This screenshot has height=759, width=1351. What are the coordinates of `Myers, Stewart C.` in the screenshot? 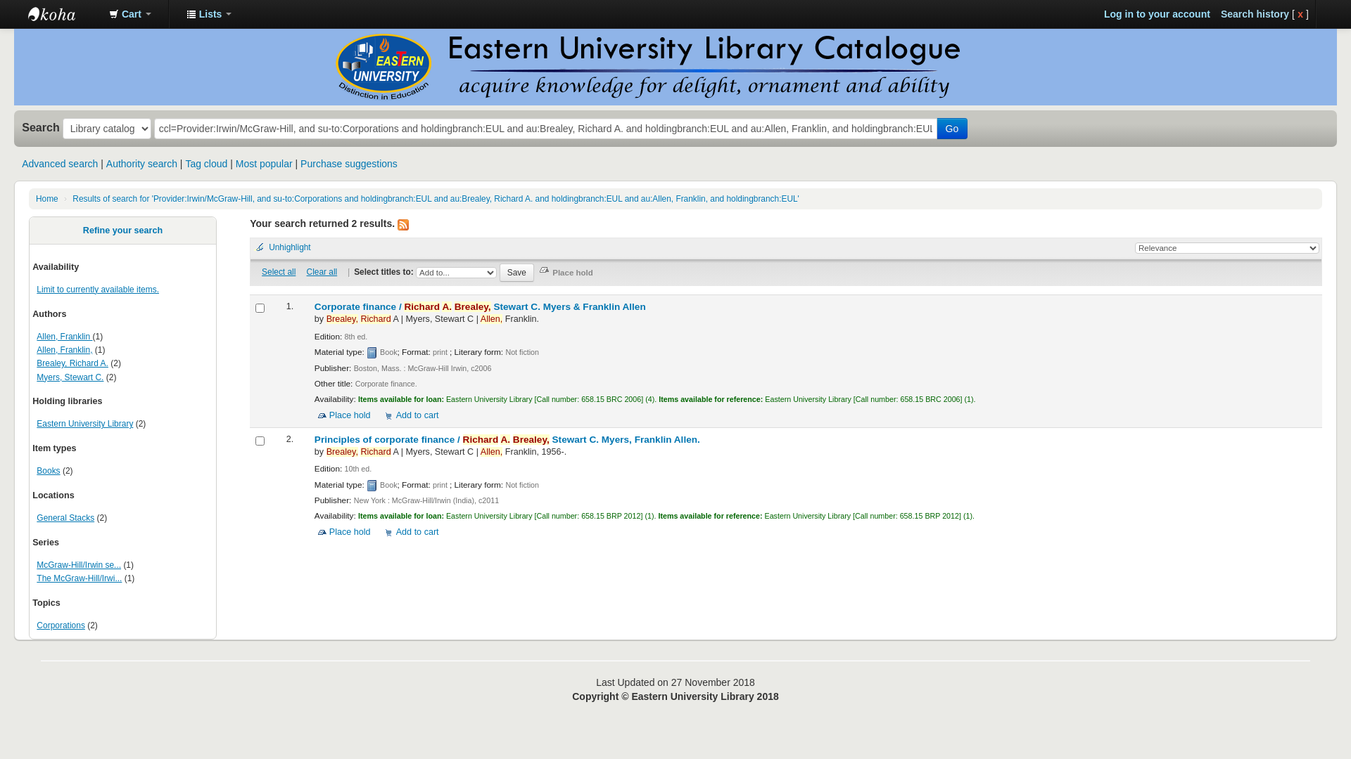 It's located at (70, 377).